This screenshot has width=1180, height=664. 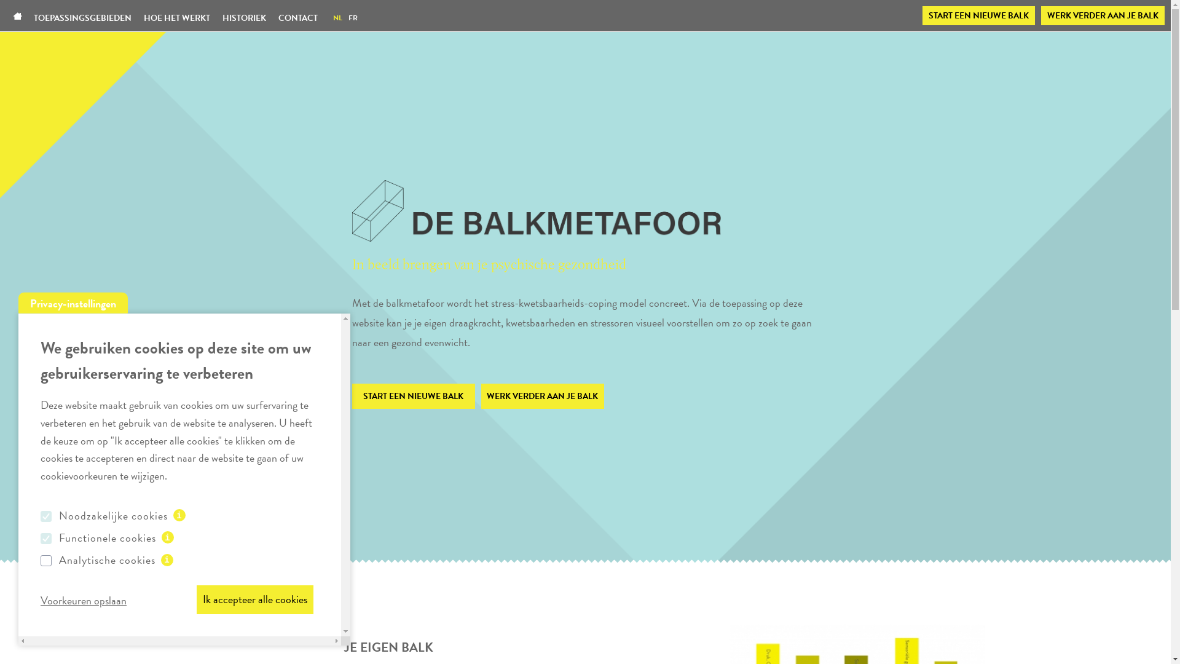 What do you see at coordinates (338, 18) in the screenshot?
I see `NL` at bounding box center [338, 18].